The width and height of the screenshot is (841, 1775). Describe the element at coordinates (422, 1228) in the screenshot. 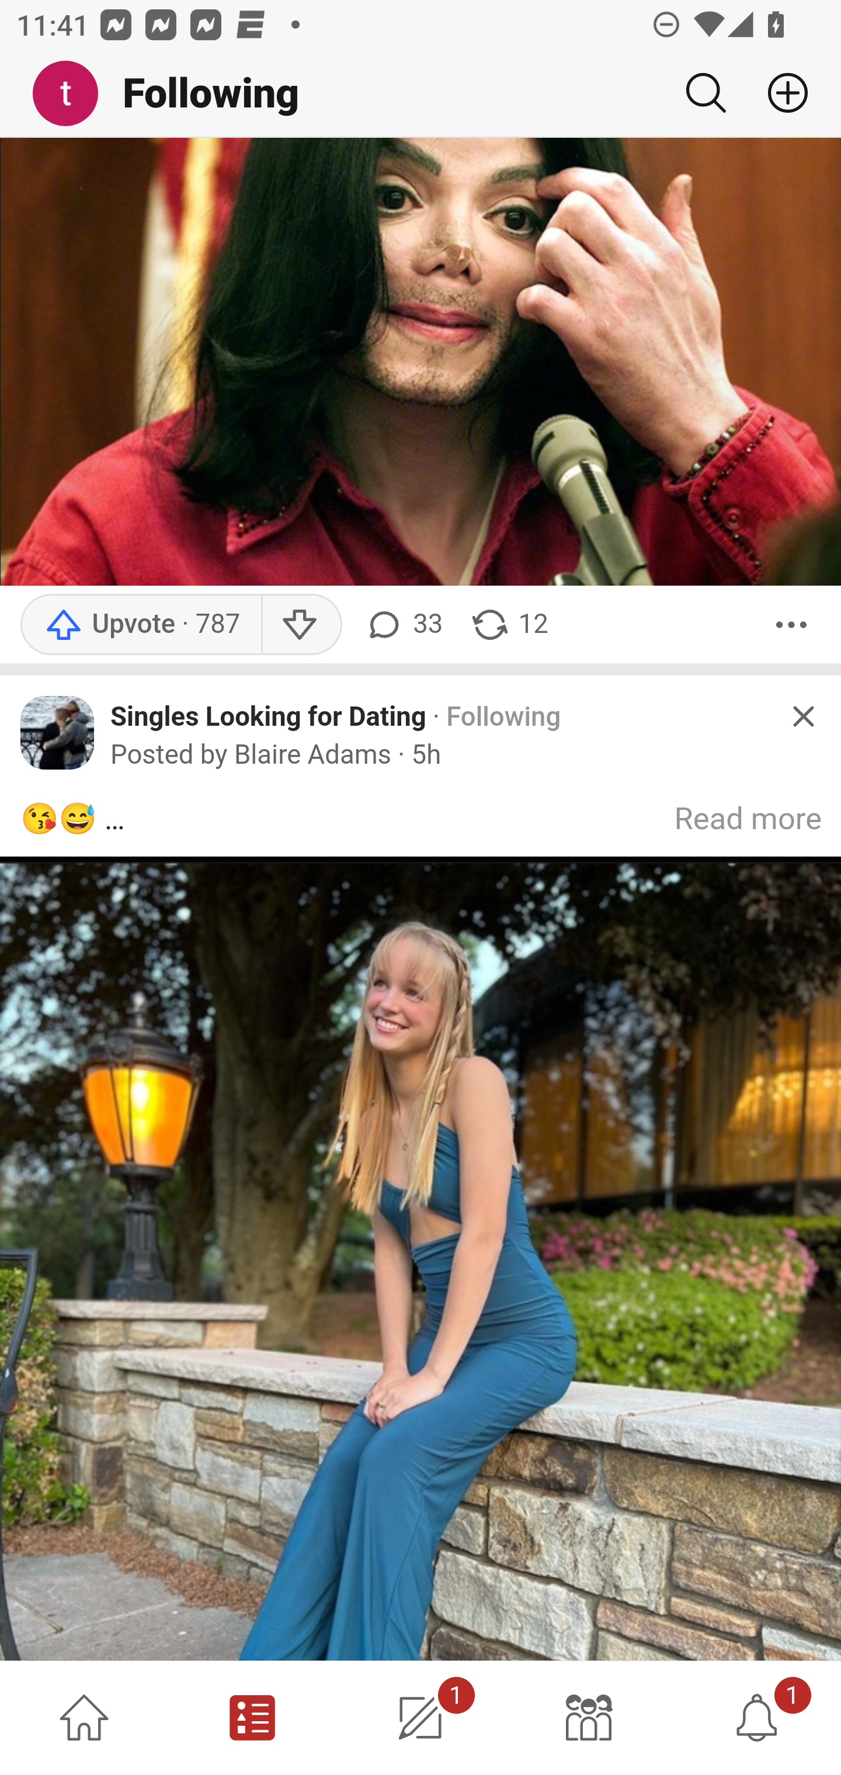

I see `😘😅   … Read more` at that location.